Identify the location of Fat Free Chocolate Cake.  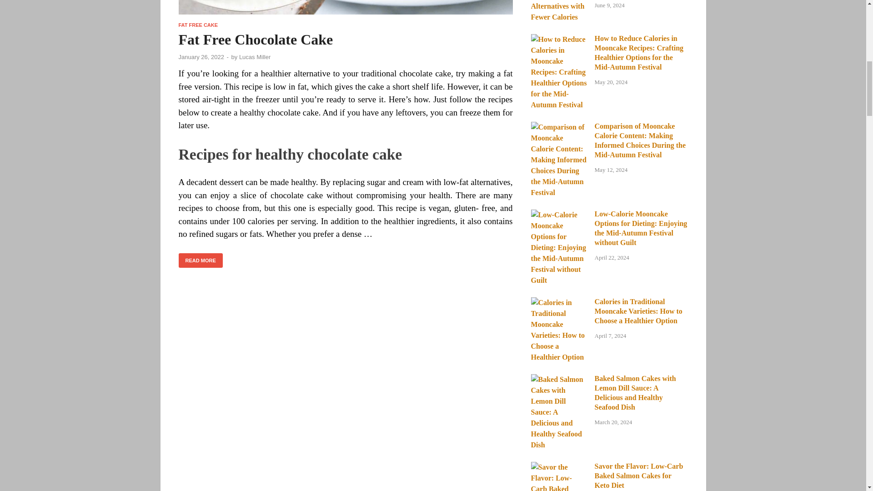
(345, 11).